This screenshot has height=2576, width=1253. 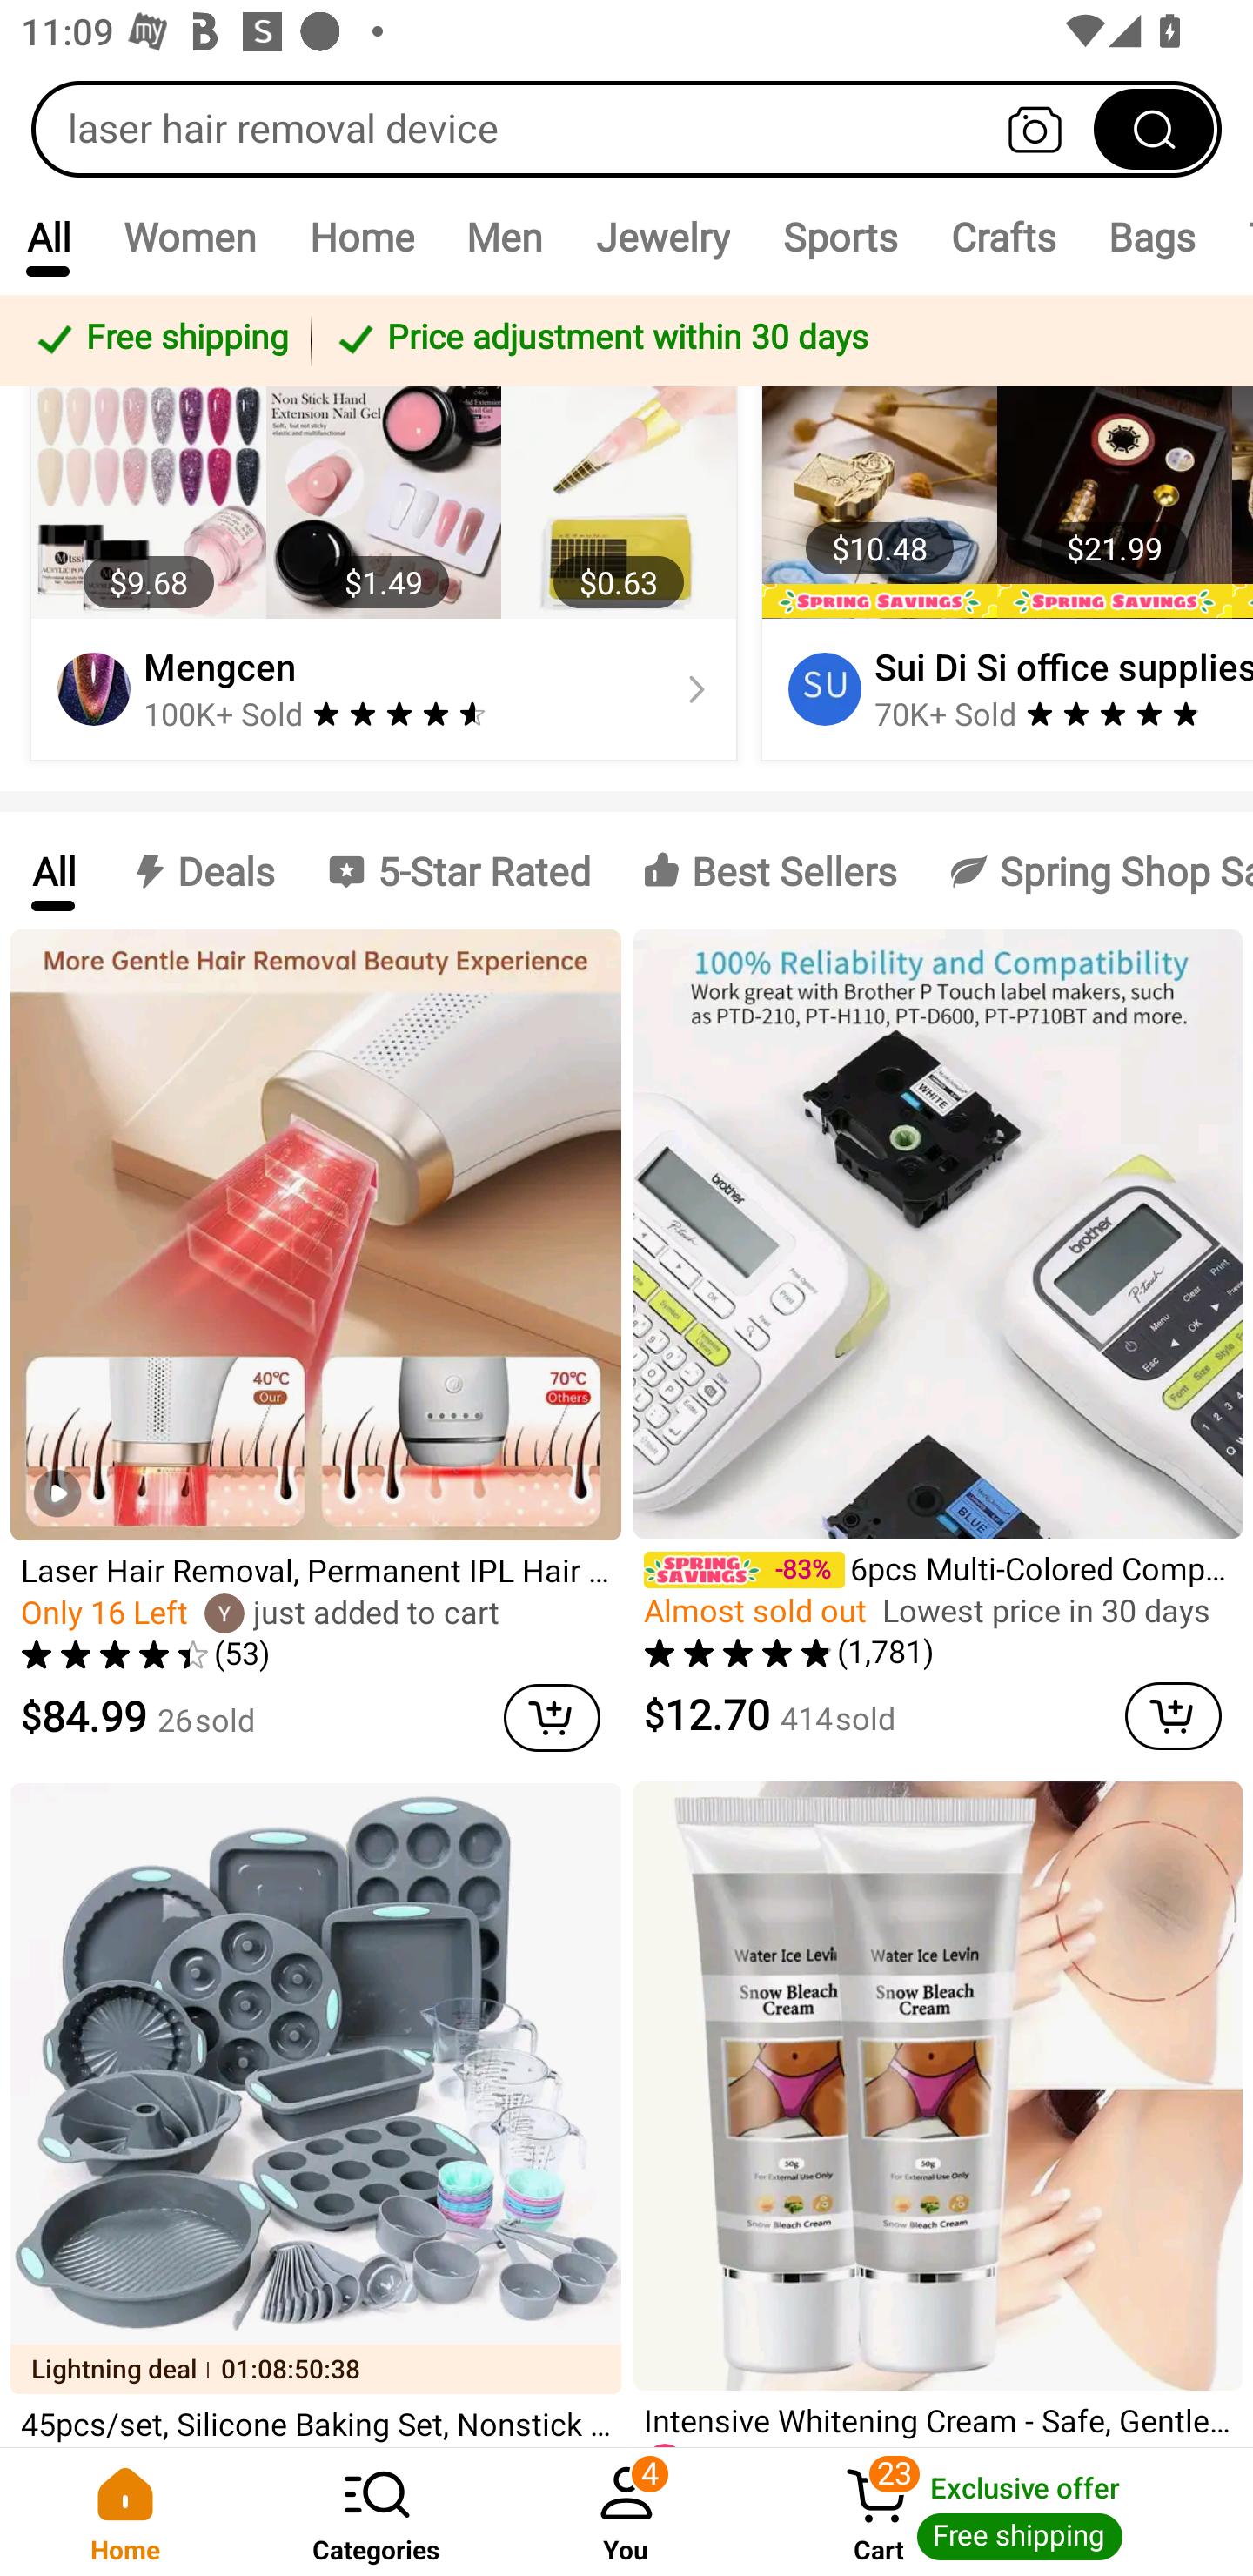 What do you see at coordinates (1088, 870) in the screenshot?
I see `Spring Shop Save Spring Shop Save Spring Shop Save` at bounding box center [1088, 870].